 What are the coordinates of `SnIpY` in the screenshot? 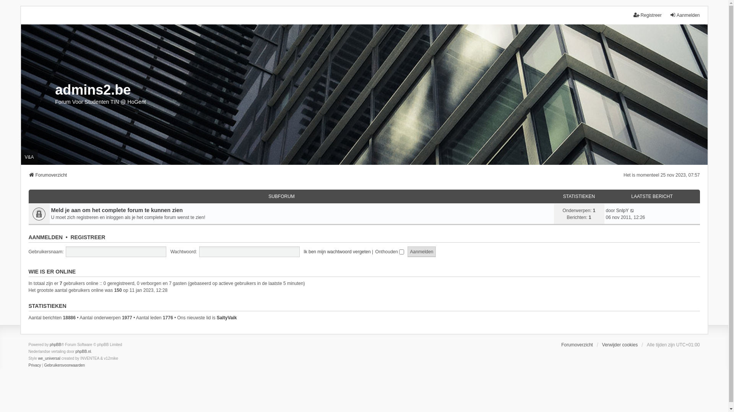 It's located at (622, 211).